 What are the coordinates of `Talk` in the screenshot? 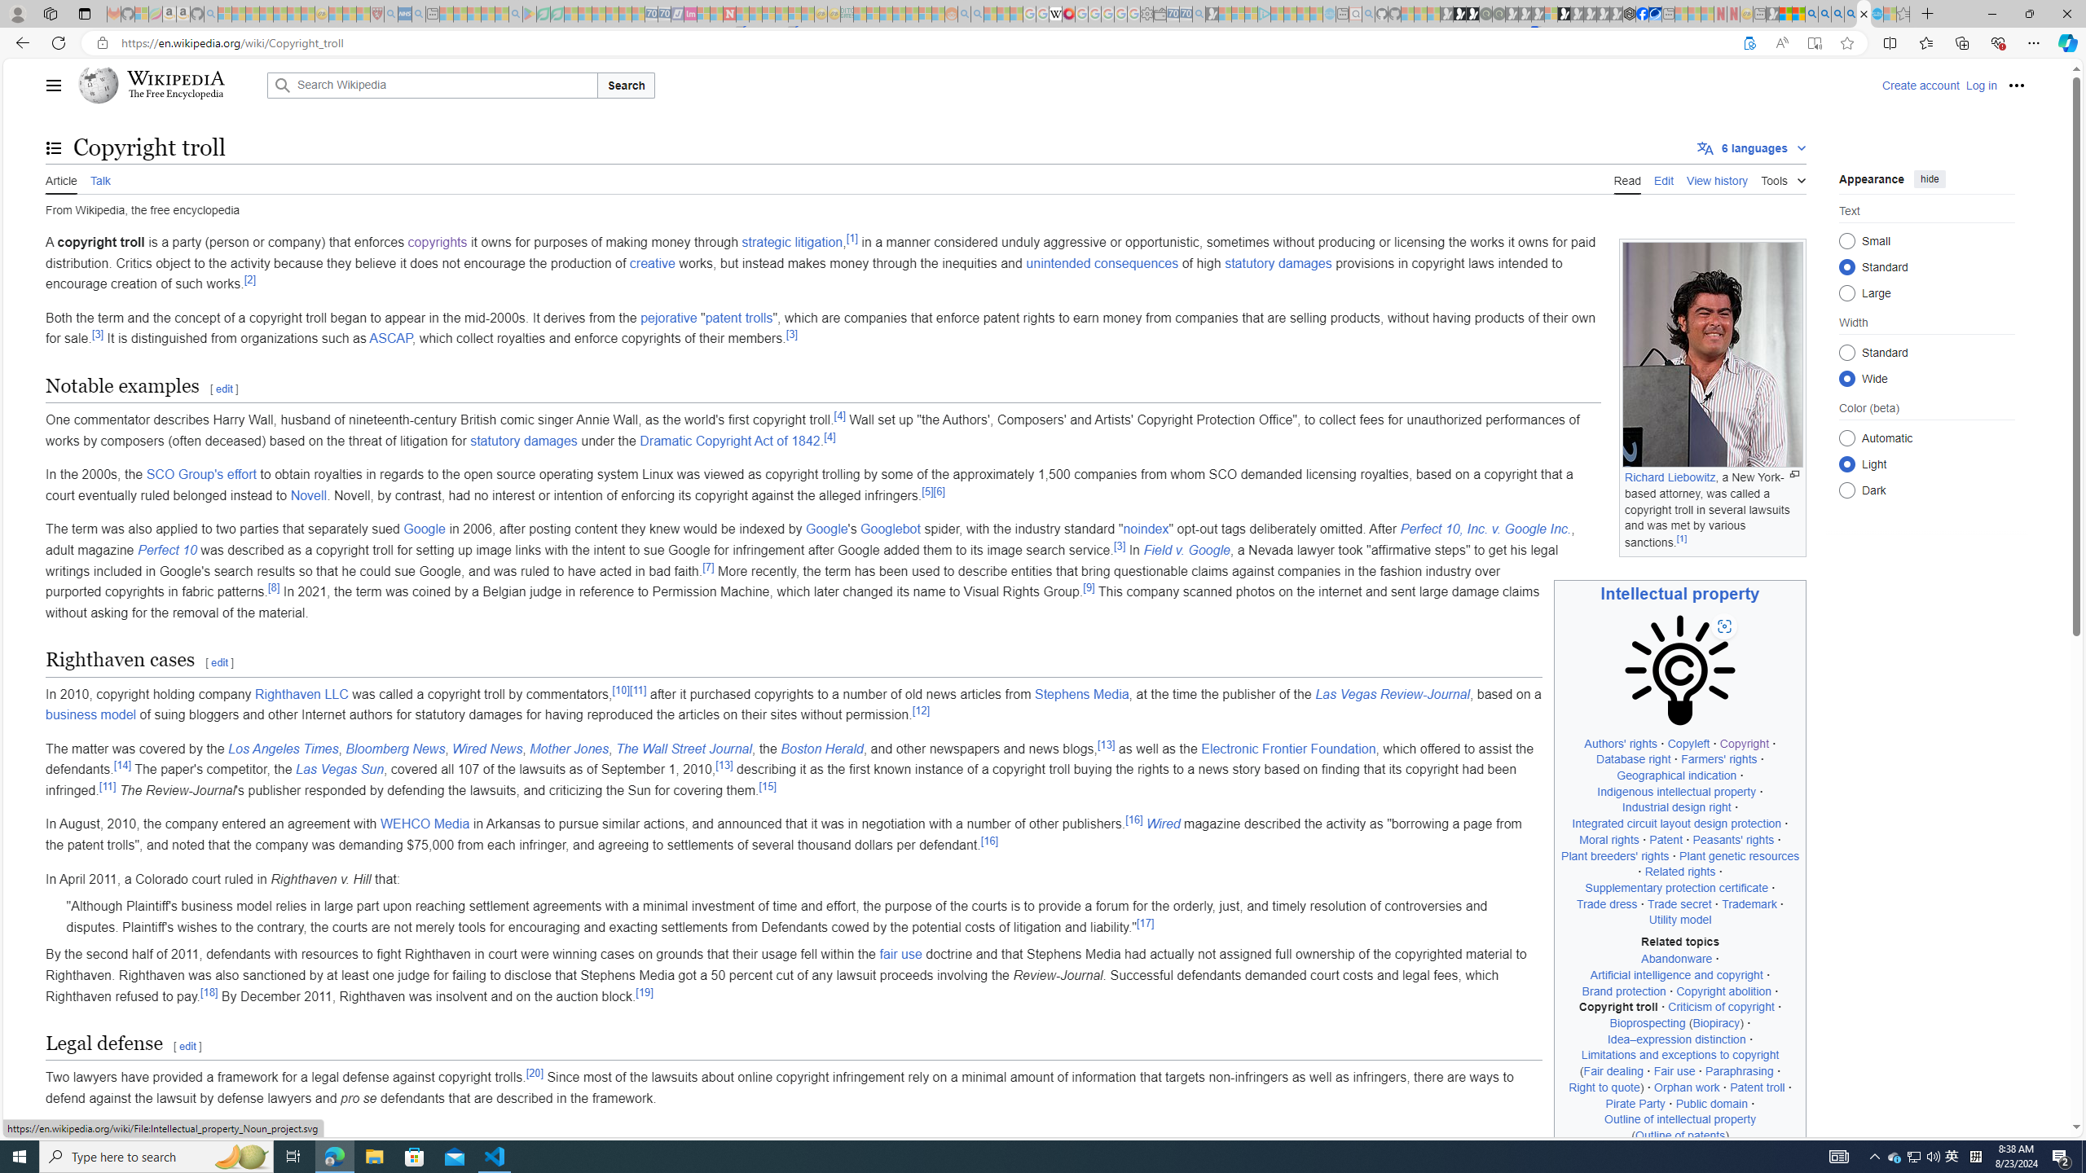 It's located at (99, 178).